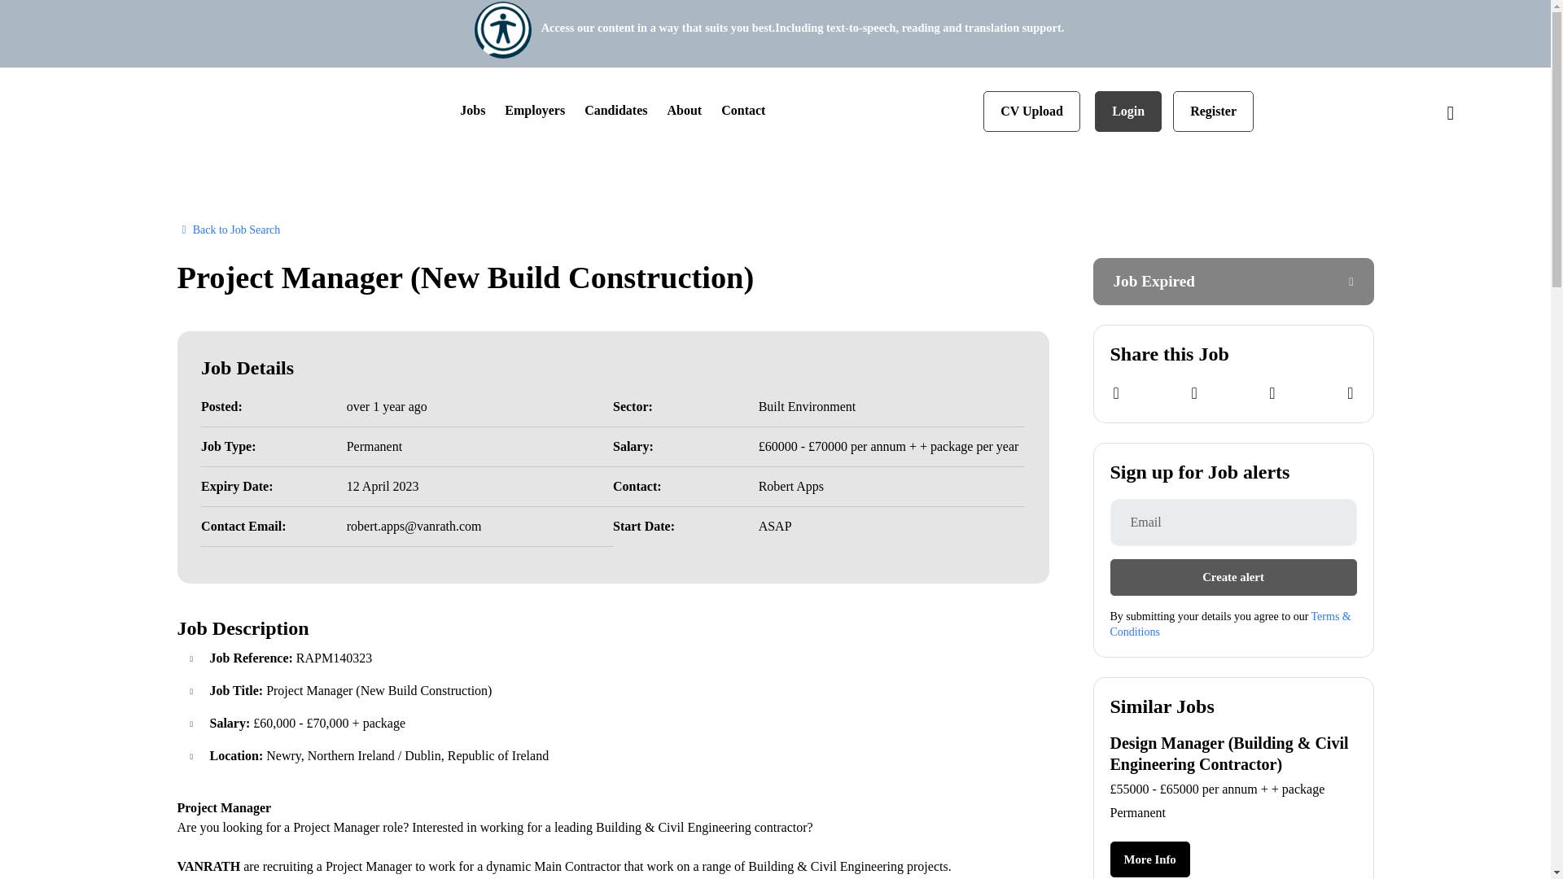 The width and height of the screenshot is (1563, 879). Describe the element at coordinates (472, 111) in the screenshot. I see `Jobs` at that location.